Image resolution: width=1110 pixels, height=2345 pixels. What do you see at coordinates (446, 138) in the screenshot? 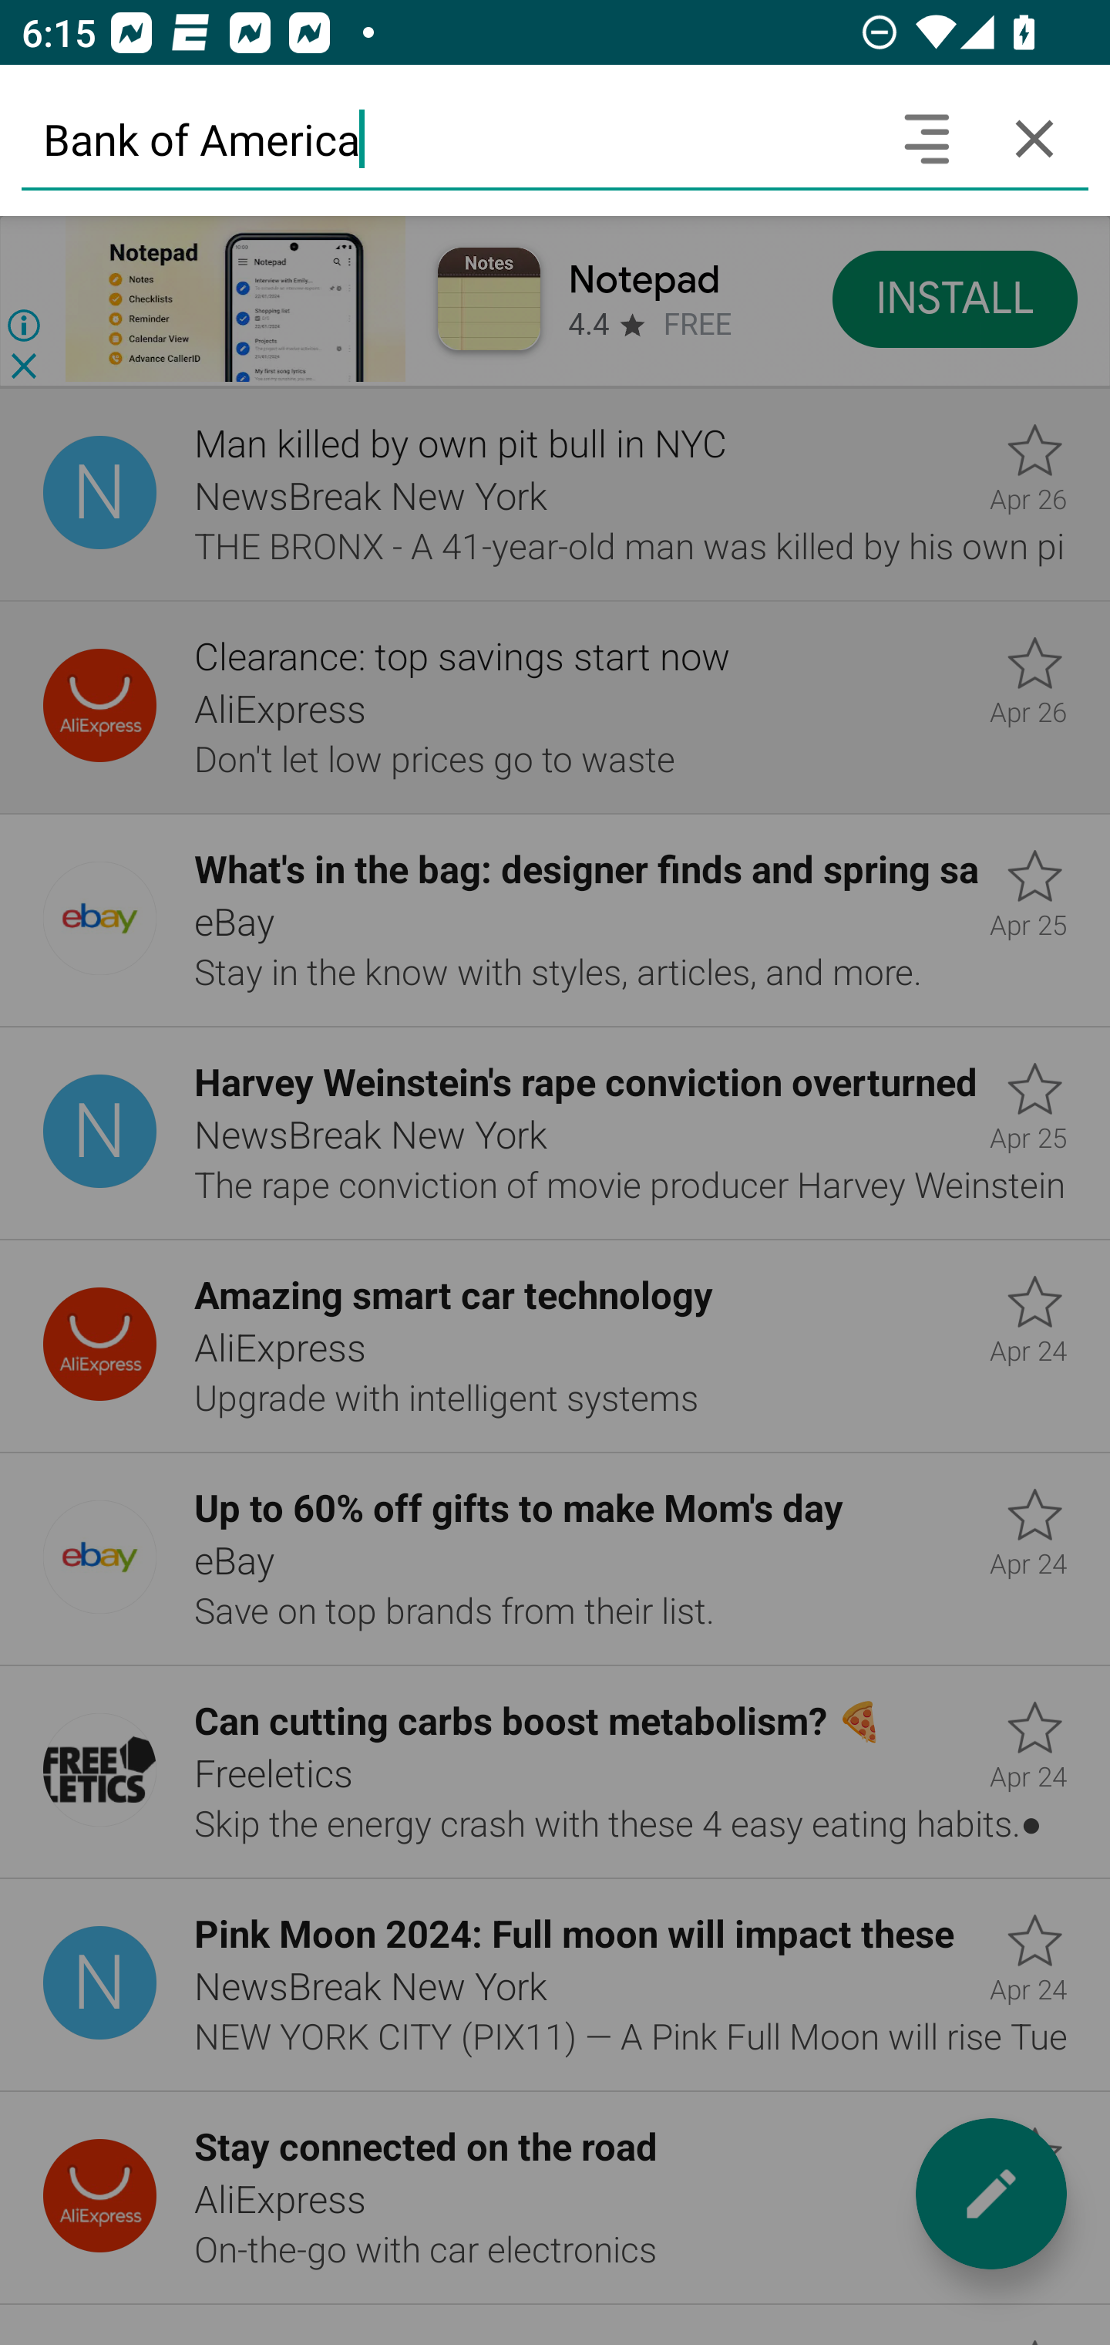
I see `Bank of America` at bounding box center [446, 138].